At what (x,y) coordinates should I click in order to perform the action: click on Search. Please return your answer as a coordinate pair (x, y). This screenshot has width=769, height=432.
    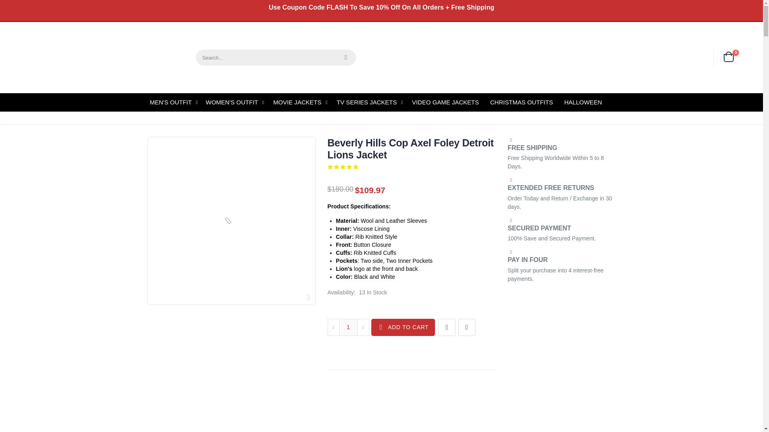
    Looking at the image, I should click on (345, 58).